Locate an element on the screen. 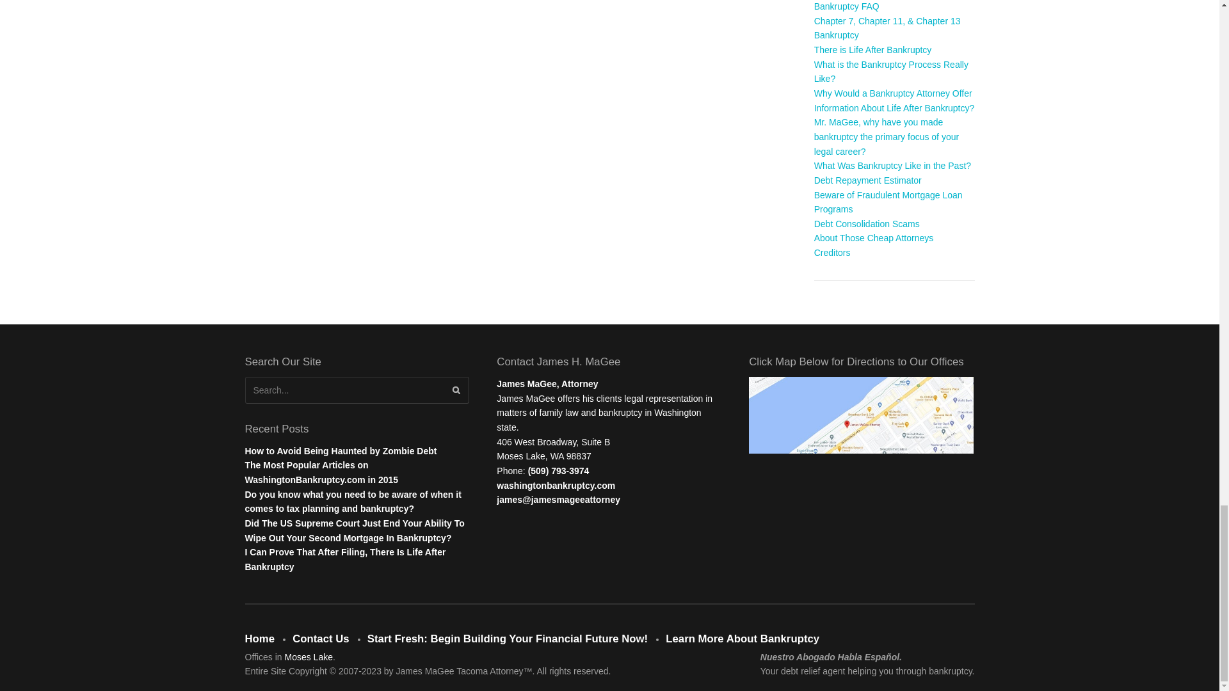 The image size is (1229, 691). Search is located at coordinates (456, 392).